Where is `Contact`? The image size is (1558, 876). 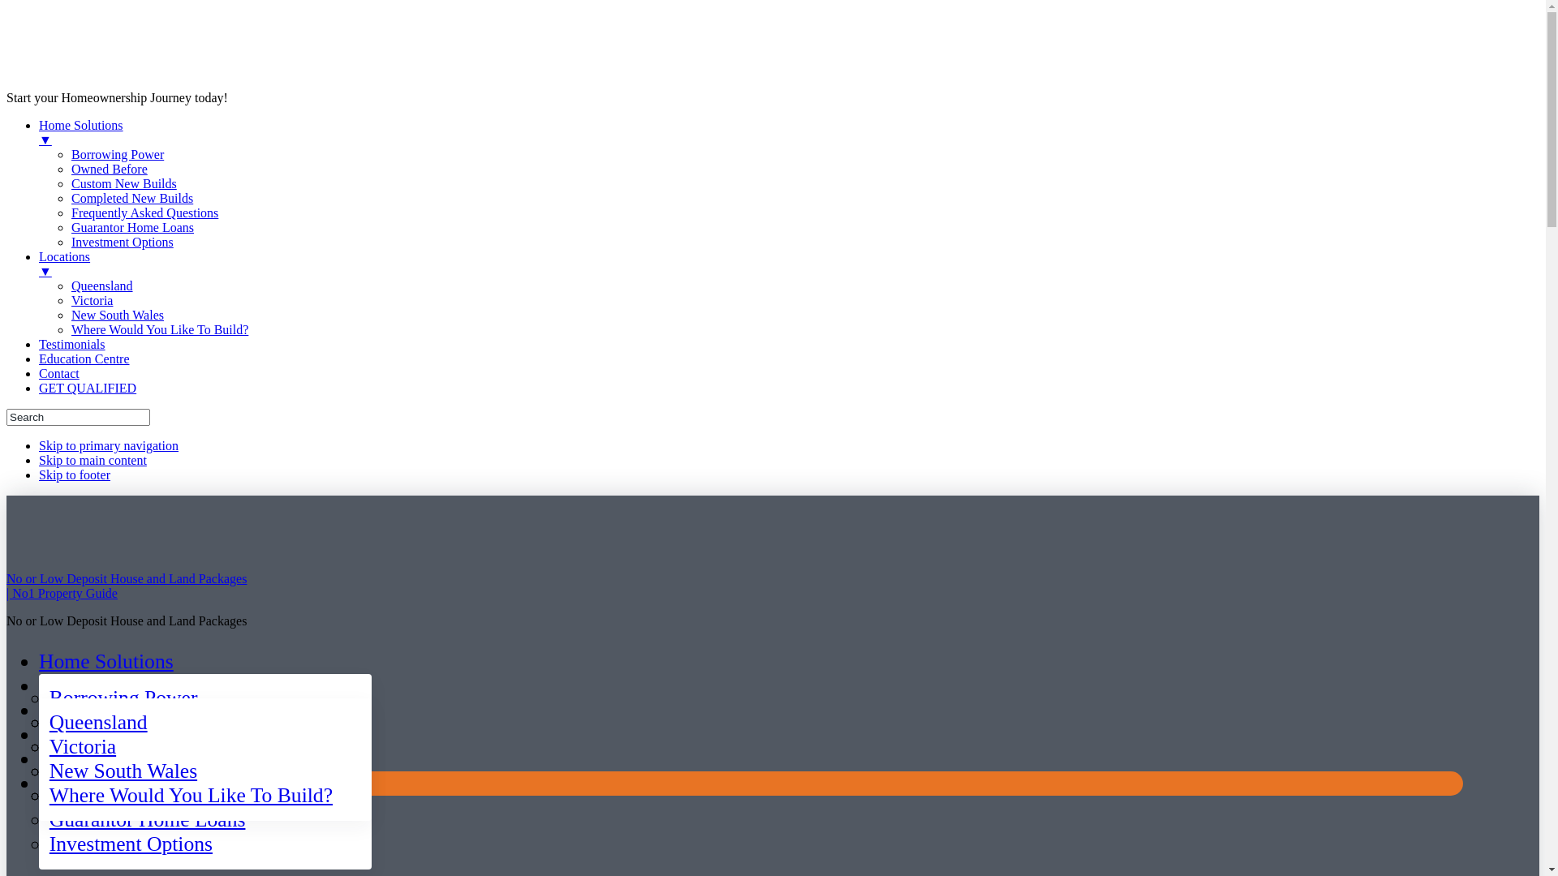
Contact is located at coordinates (59, 373).